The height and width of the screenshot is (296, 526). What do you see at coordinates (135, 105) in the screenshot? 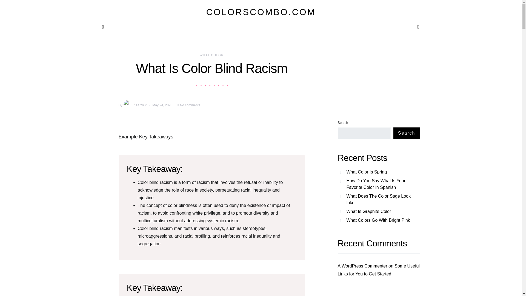
I see `JACKY` at bounding box center [135, 105].